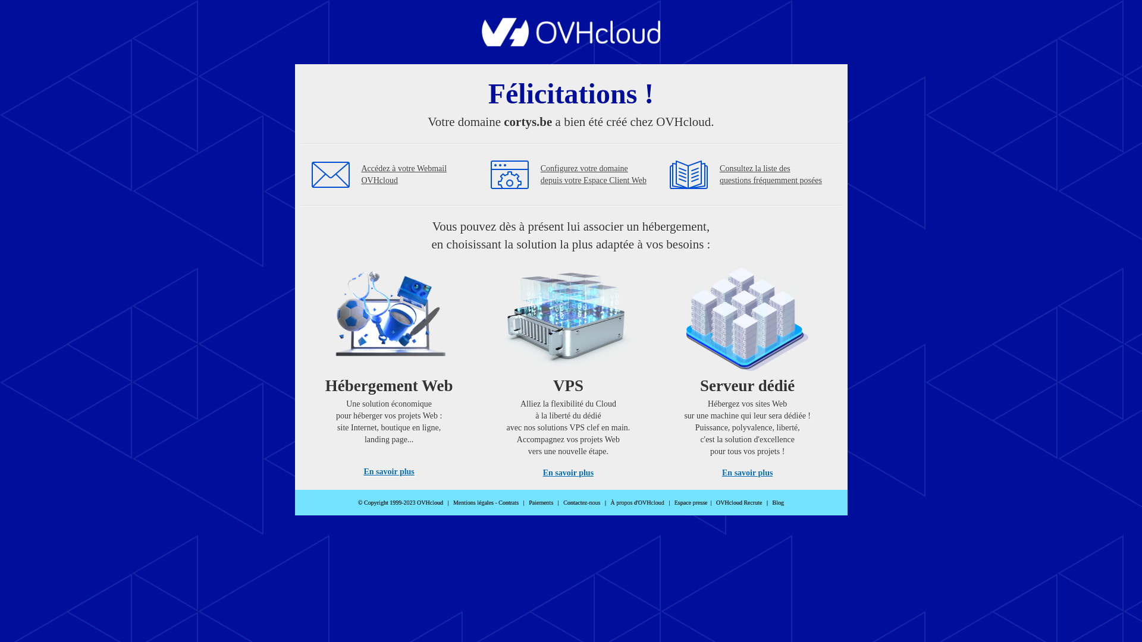 This screenshot has width=1142, height=642. Describe the element at coordinates (389, 472) in the screenshot. I see `En savoir plus` at that location.